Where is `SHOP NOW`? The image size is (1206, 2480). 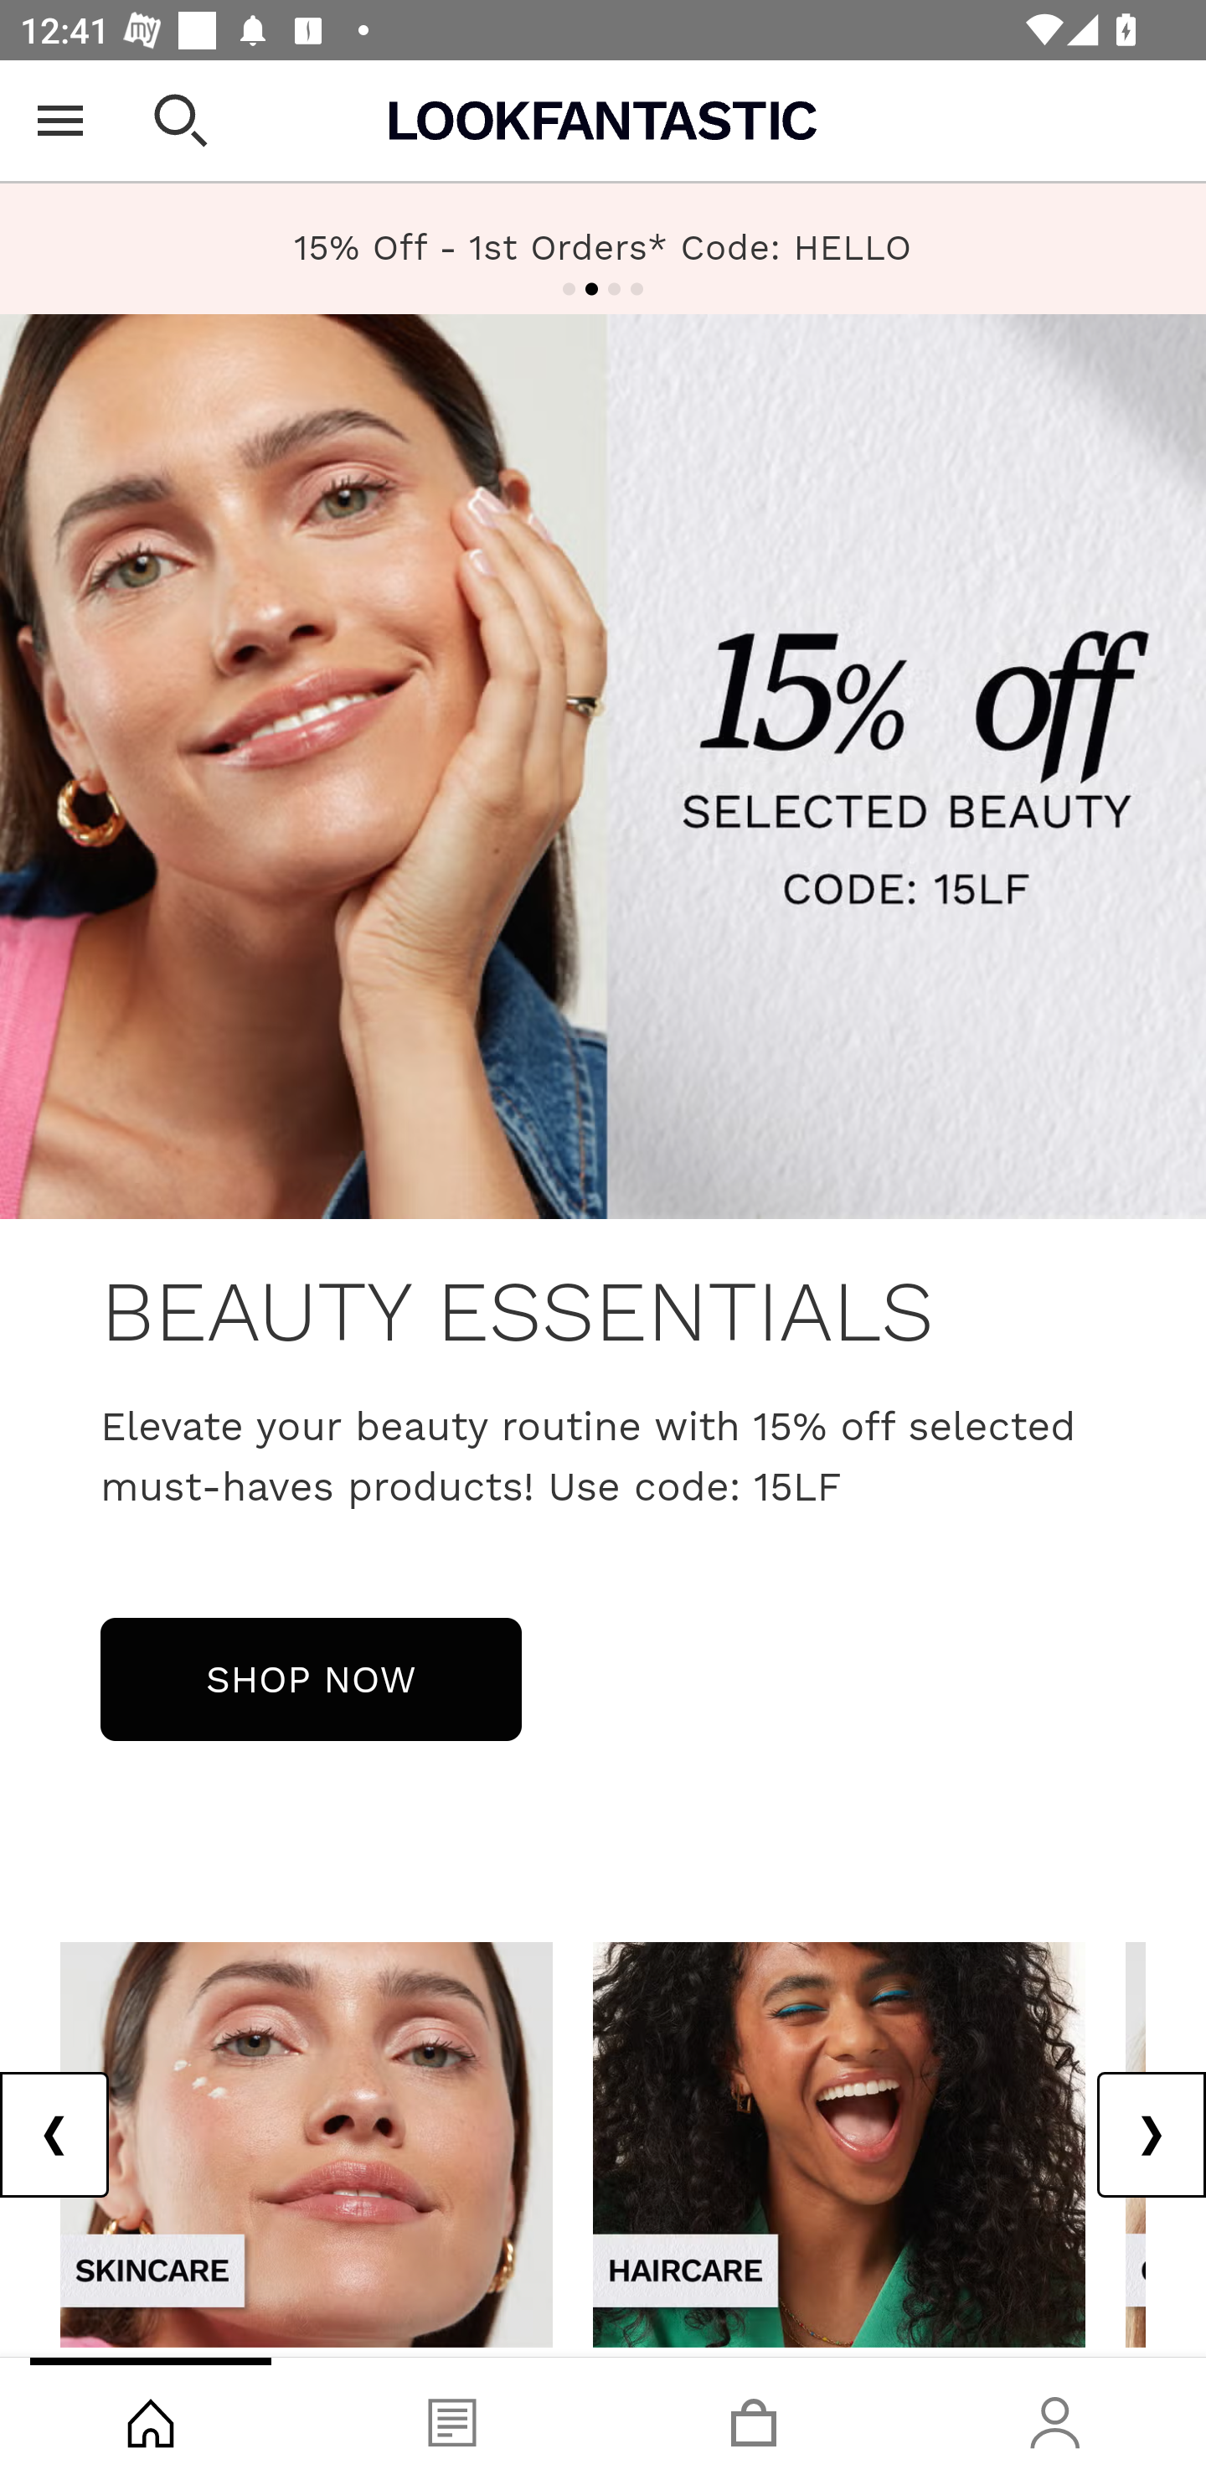 SHOP NOW is located at coordinates (311, 1678).